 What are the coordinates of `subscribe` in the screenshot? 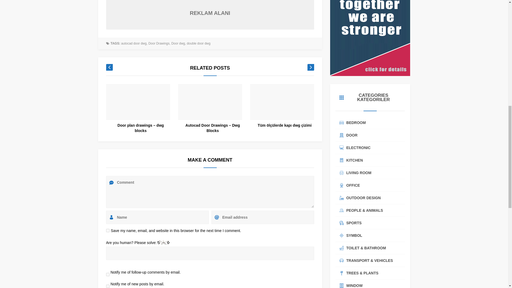 It's located at (108, 274).